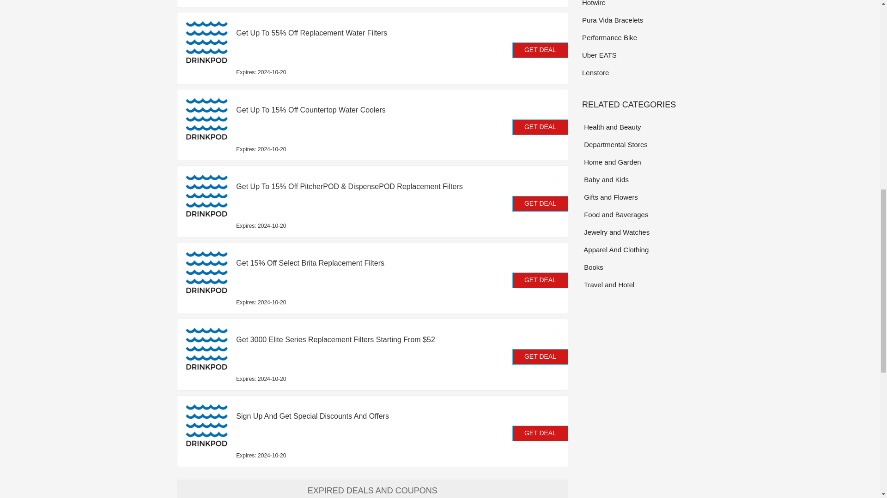  I want to click on GET DEAL, so click(541, 357).